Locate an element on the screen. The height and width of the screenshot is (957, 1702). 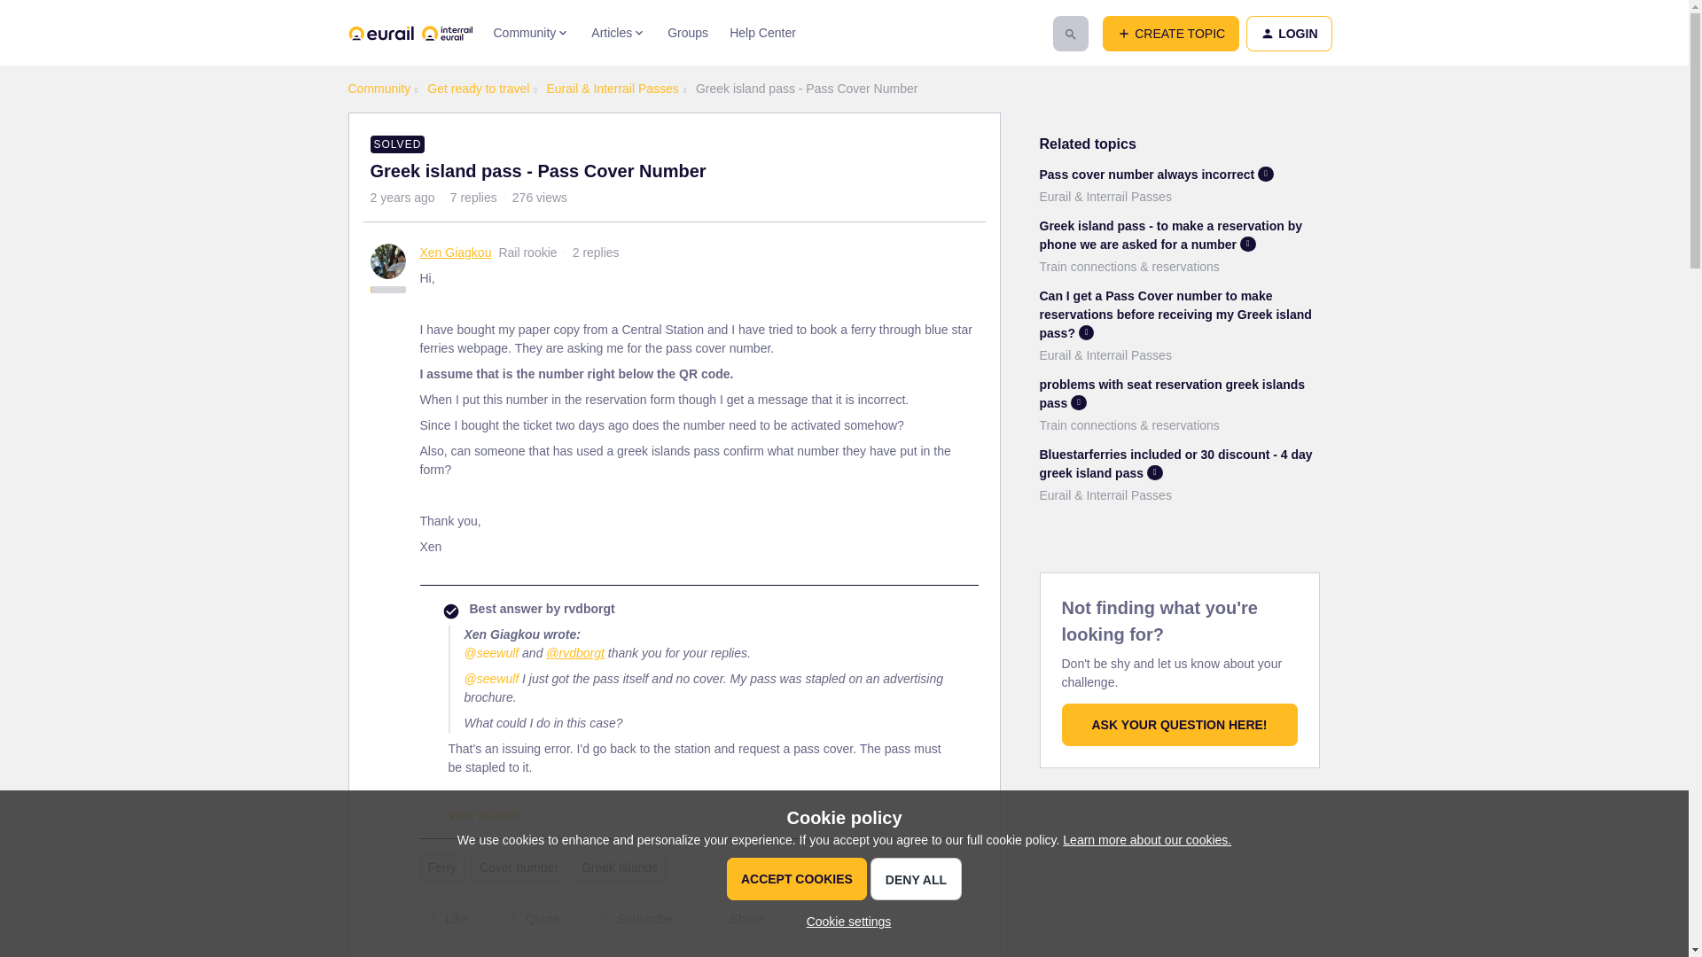
Xen Giagkou is located at coordinates (456, 253).